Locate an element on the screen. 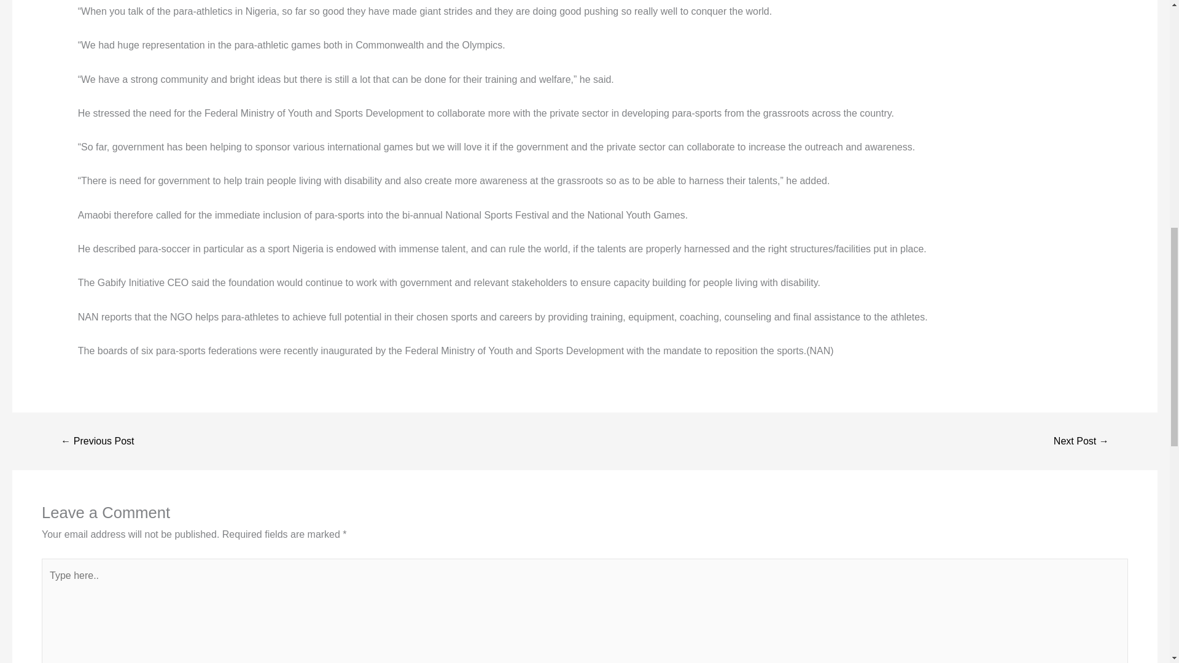 The height and width of the screenshot is (663, 1179). Fidelity Healthcare Seeks Partnership With Government is located at coordinates (1081, 441).